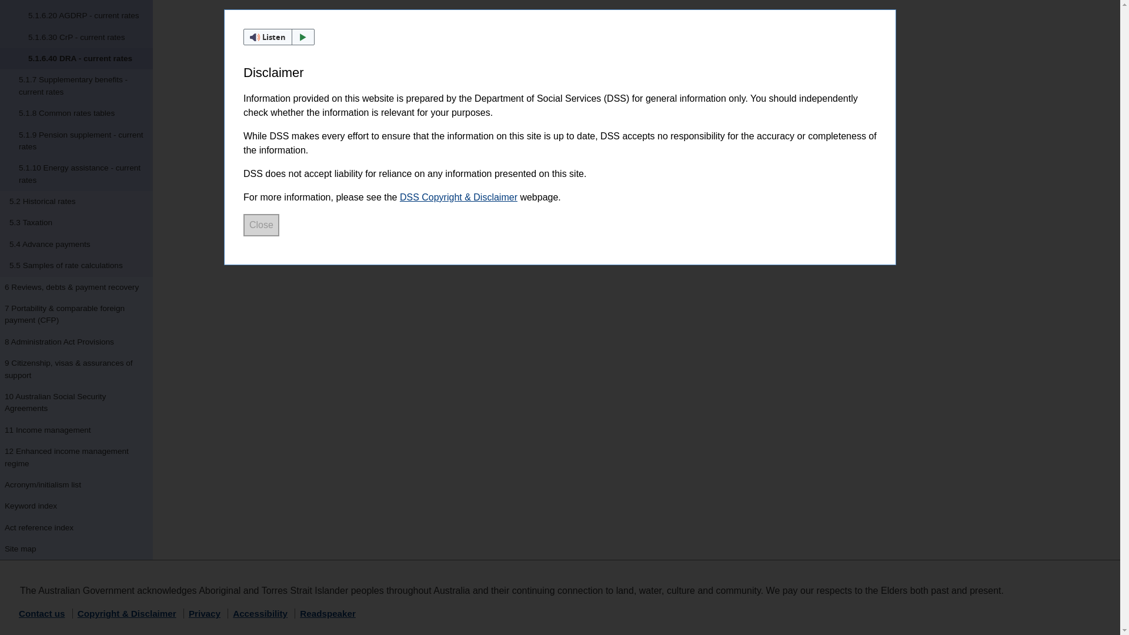  I want to click on 5.1.6.30 CrP - current rates, so click(76, 38).